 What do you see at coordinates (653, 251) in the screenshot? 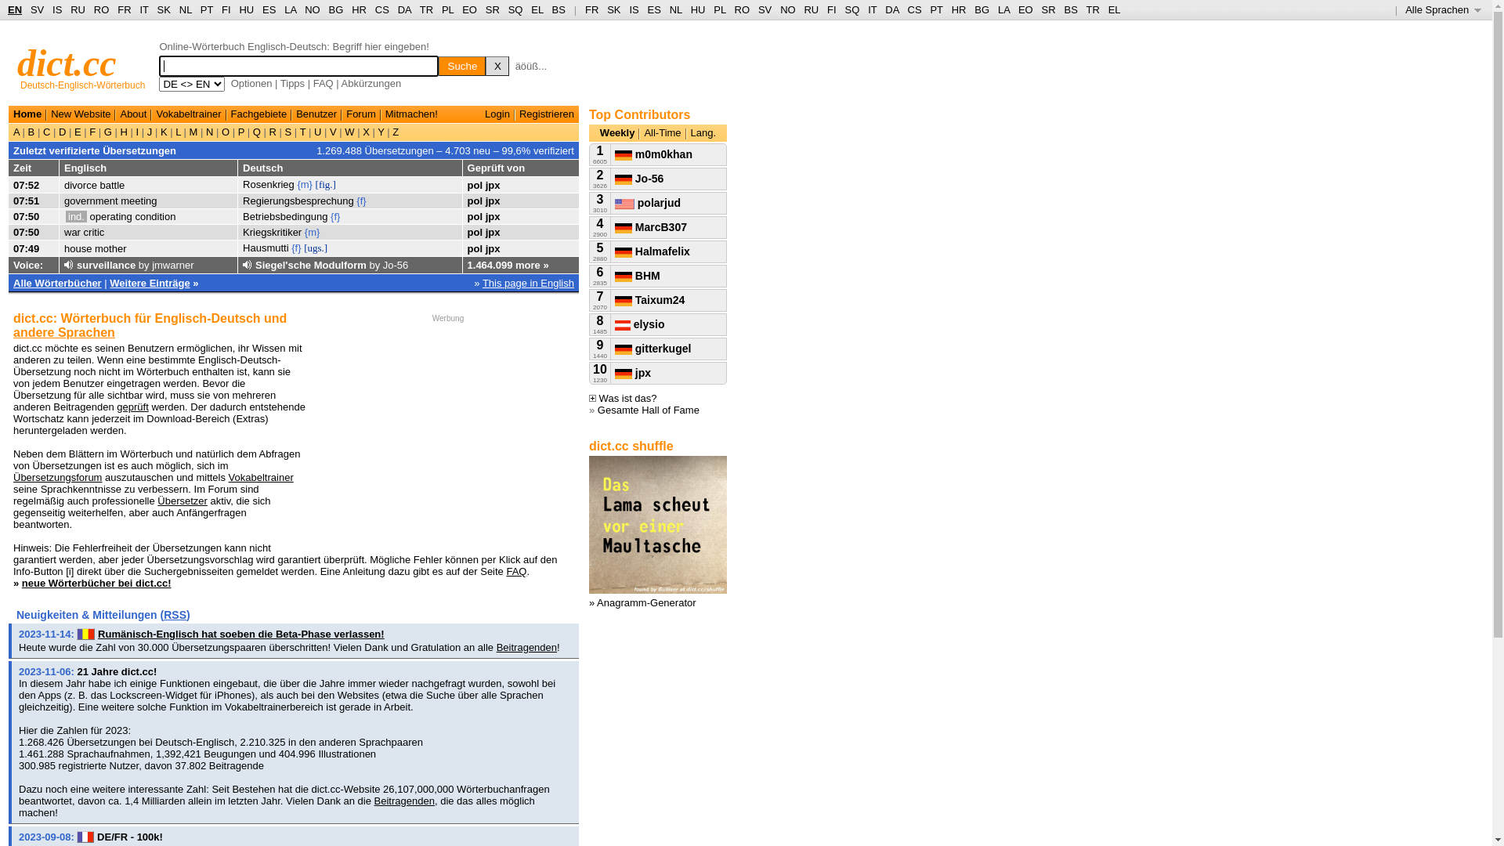
I see `Halmafelix` at bounding box center [653, 251].